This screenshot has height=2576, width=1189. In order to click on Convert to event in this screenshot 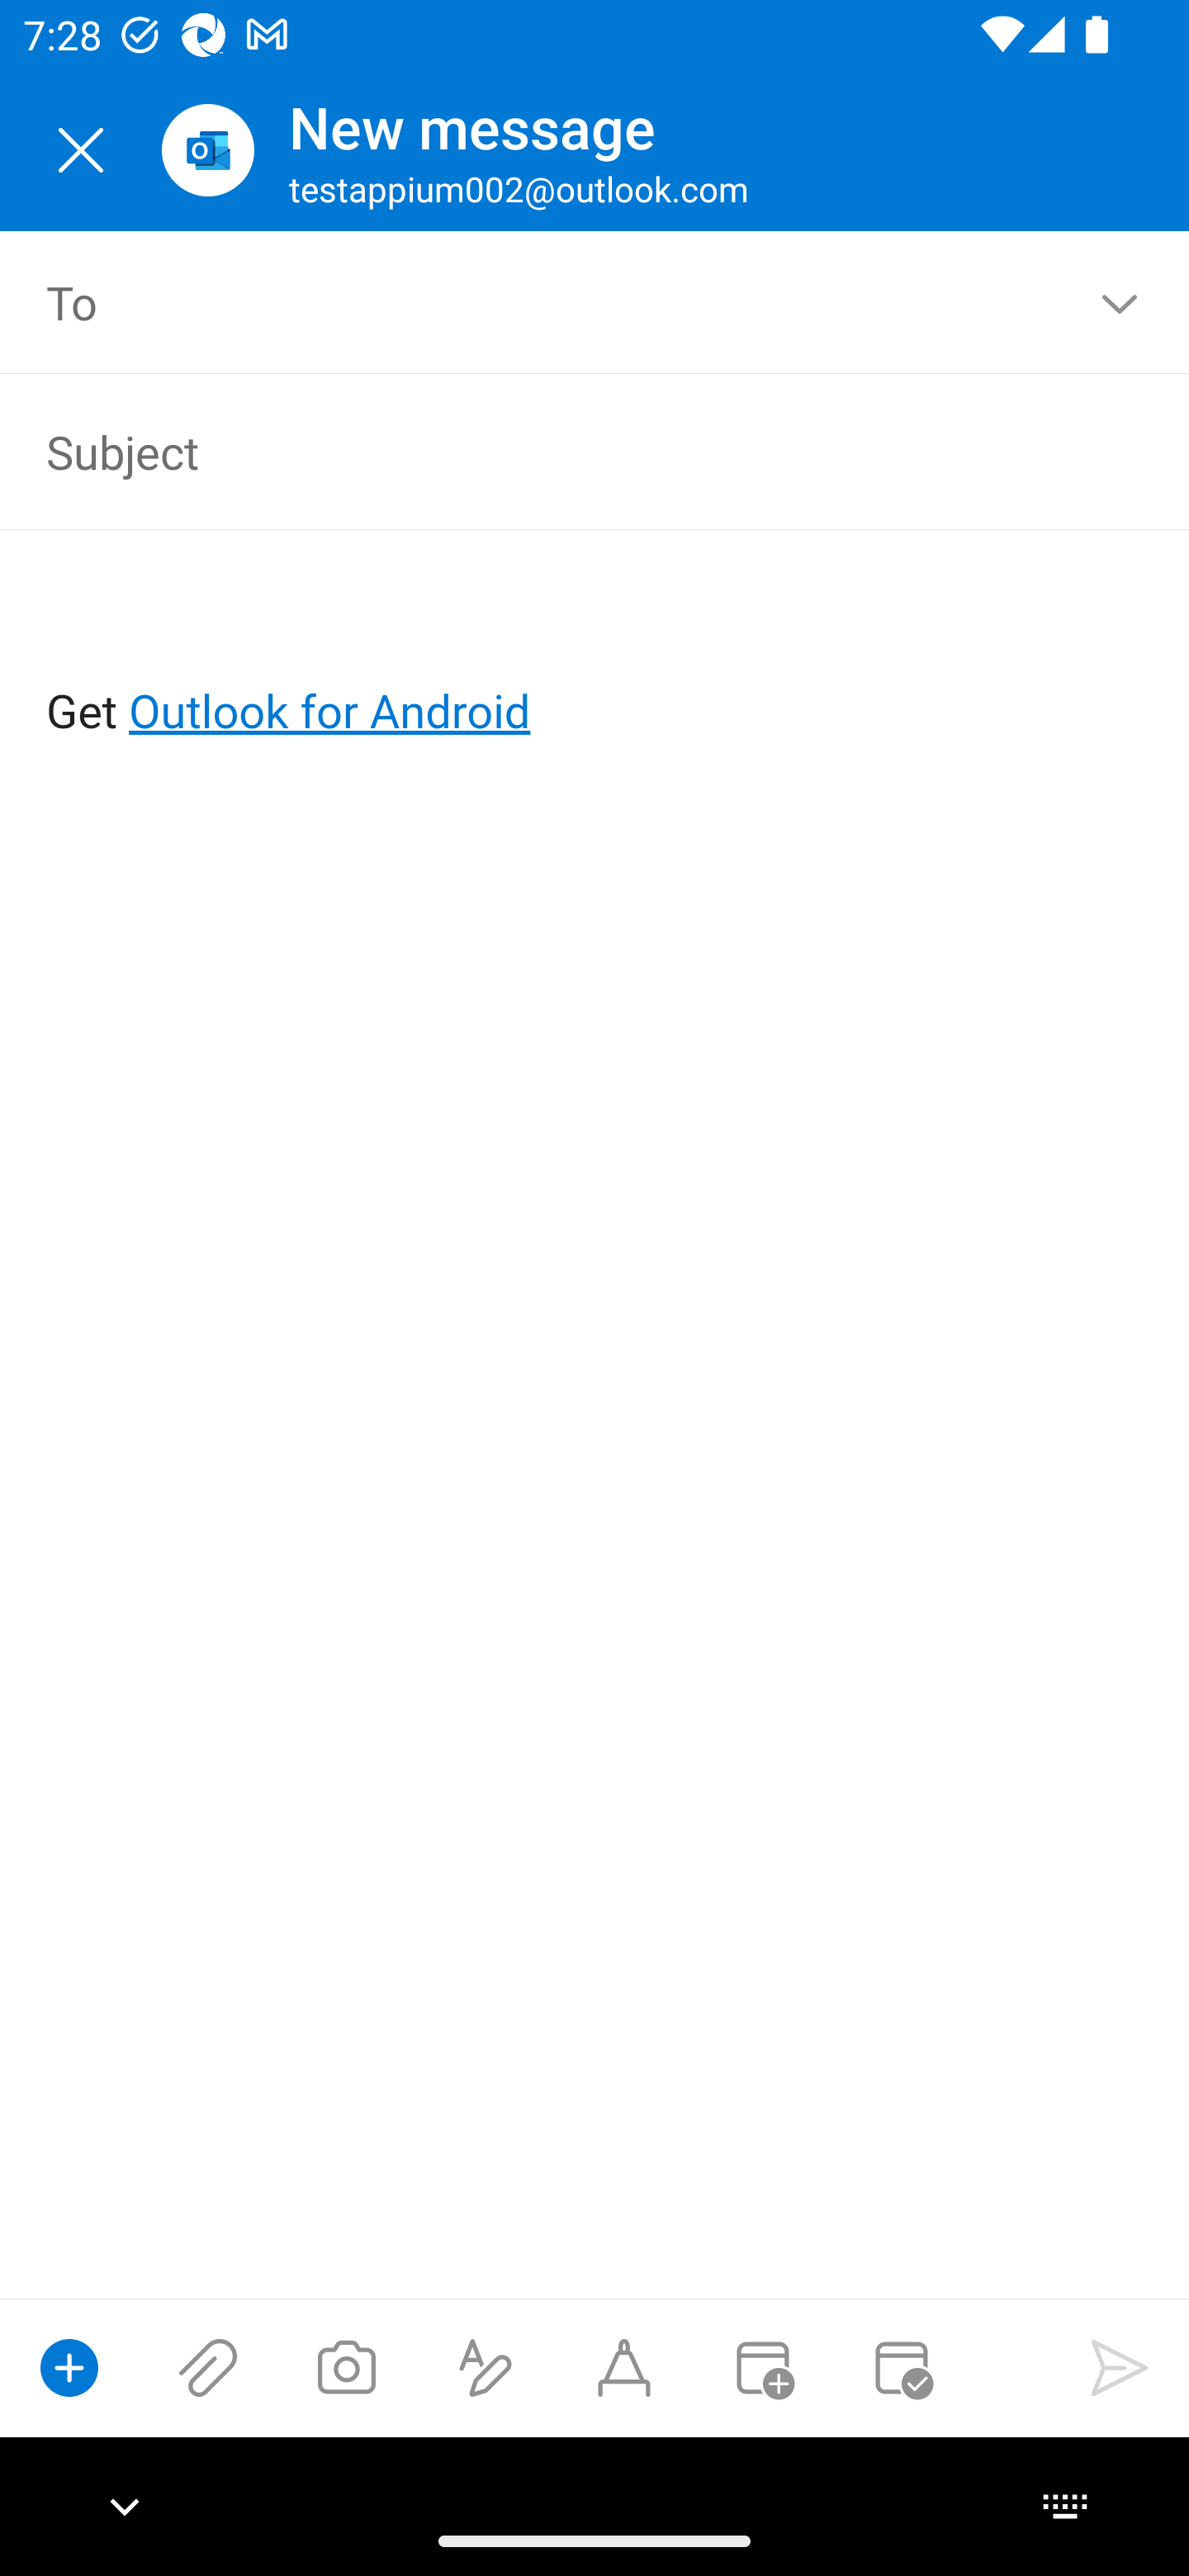, I will do `click(762, 2367)`.